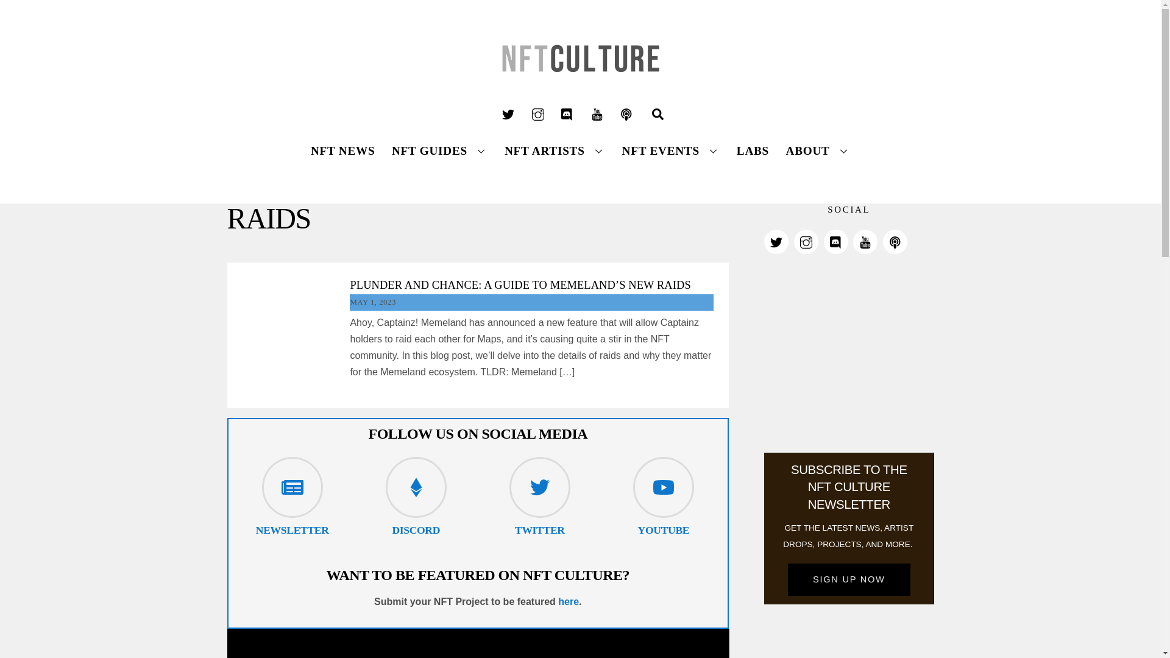 This screenshot has height=658, width=1170. What do you see at coordinates (670, 150) in the screenshot?
I see `NFT EVENTS` at bounding box center [670, 150].